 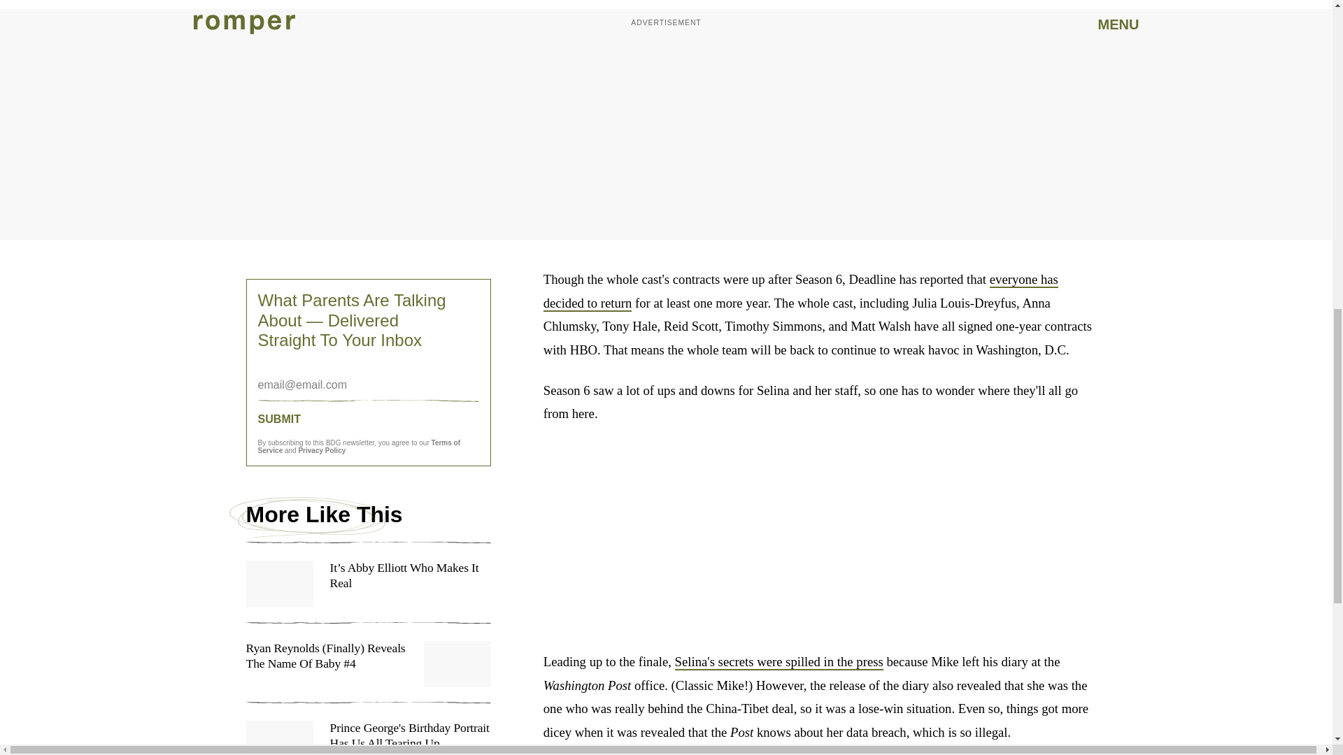 What do you see at coordinates (322, 450) in the screenshot?
I see `Privacy Policy` at bounding box center [322, 450].